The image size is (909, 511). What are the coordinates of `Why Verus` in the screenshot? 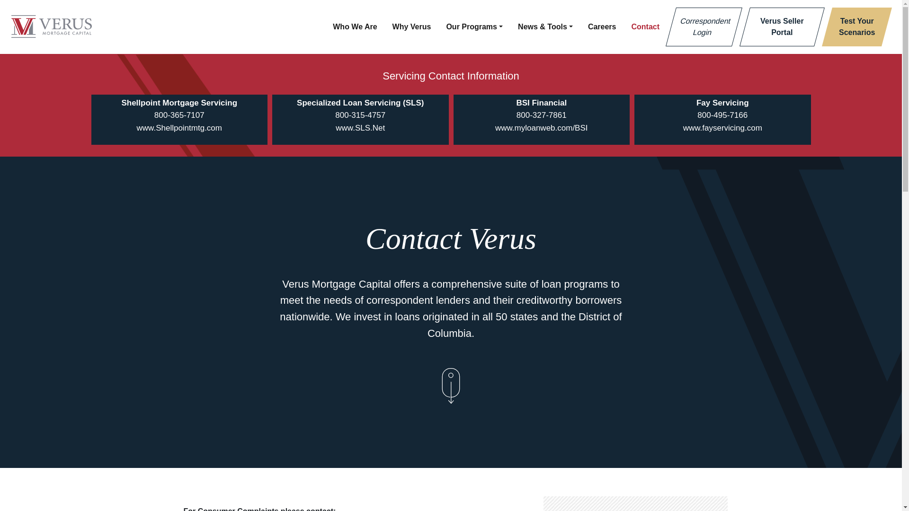 It's located at (602, 26).